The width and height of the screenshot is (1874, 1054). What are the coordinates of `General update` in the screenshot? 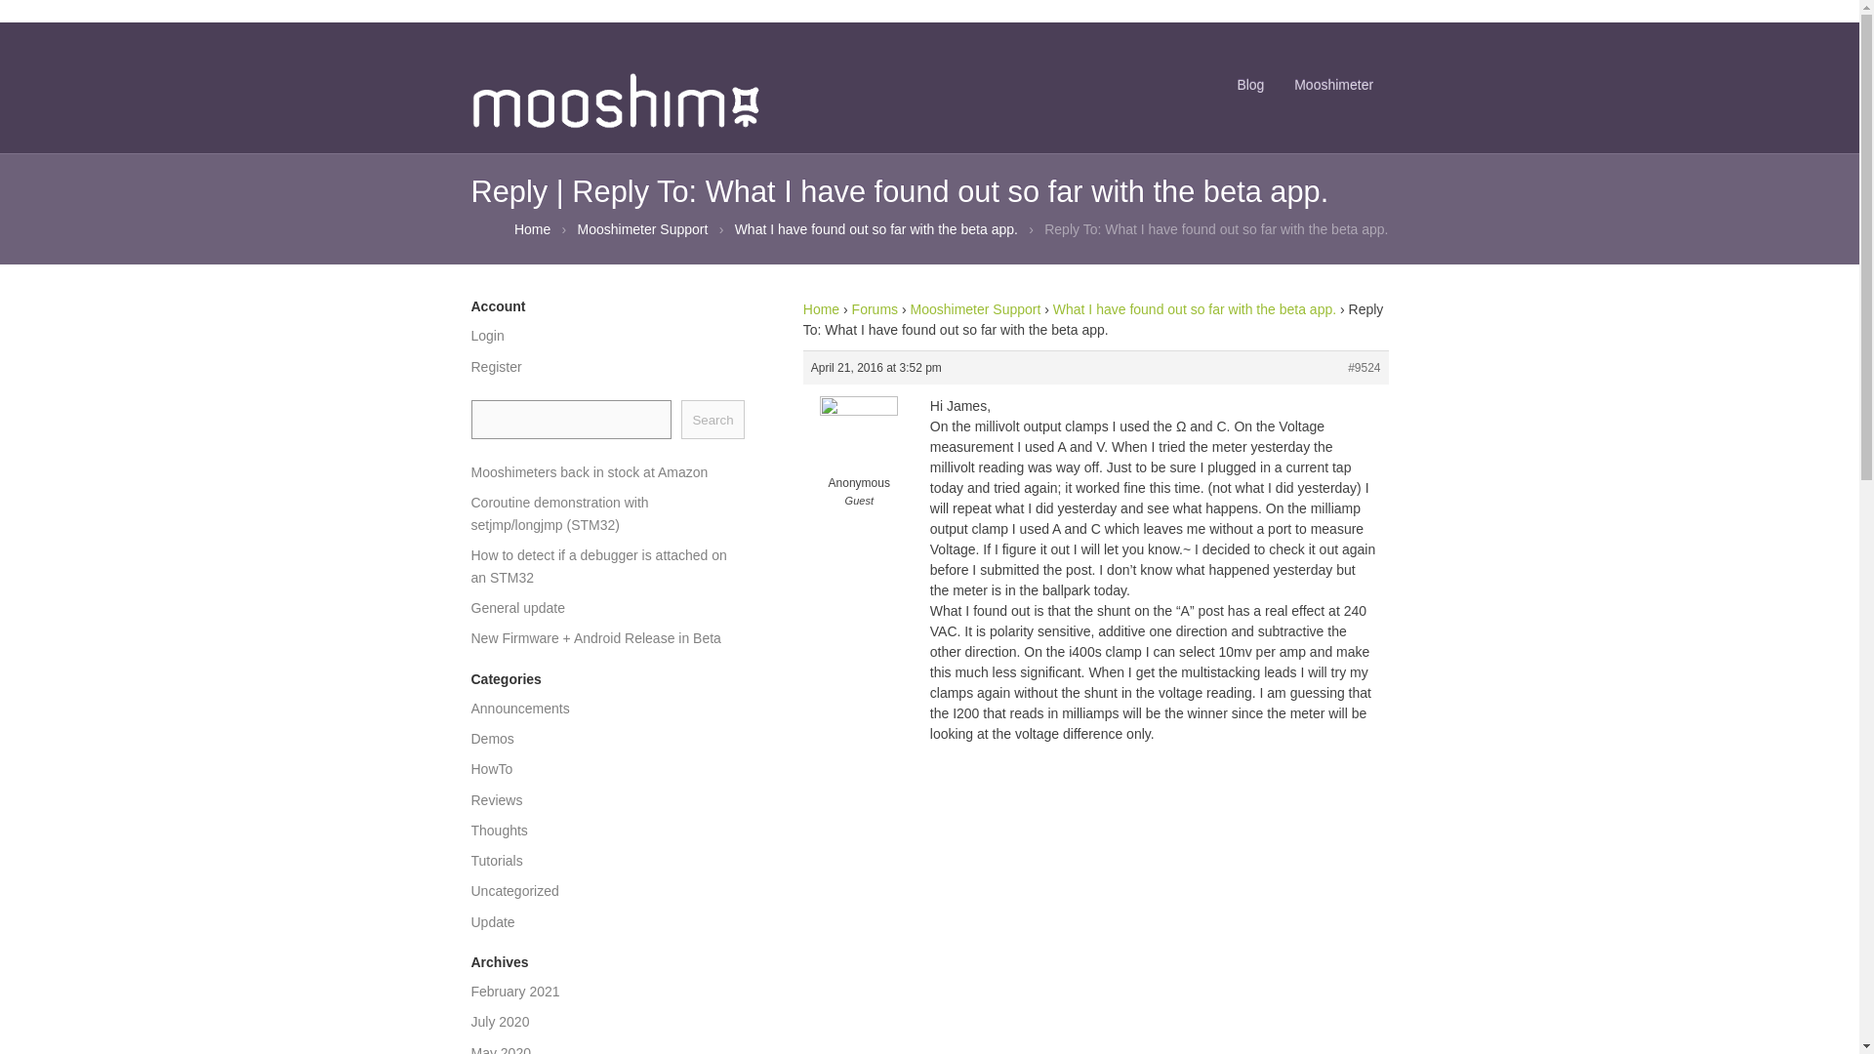 It's located at (517, 607).